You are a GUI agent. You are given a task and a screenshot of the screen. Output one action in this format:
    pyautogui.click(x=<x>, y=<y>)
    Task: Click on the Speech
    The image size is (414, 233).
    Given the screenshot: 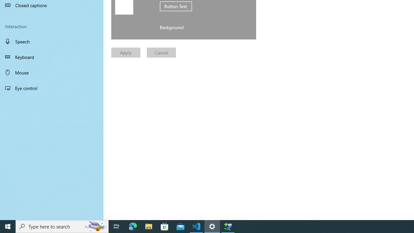 What is the action you would take?
    pyautogui.click(x=52, y=41)
    